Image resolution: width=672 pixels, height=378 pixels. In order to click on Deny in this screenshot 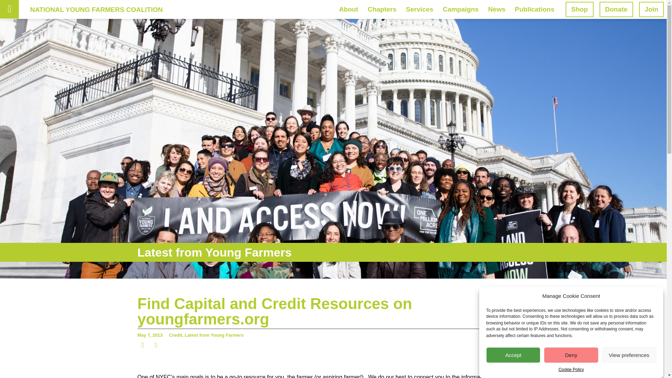, I will do `click(570, 355)`.